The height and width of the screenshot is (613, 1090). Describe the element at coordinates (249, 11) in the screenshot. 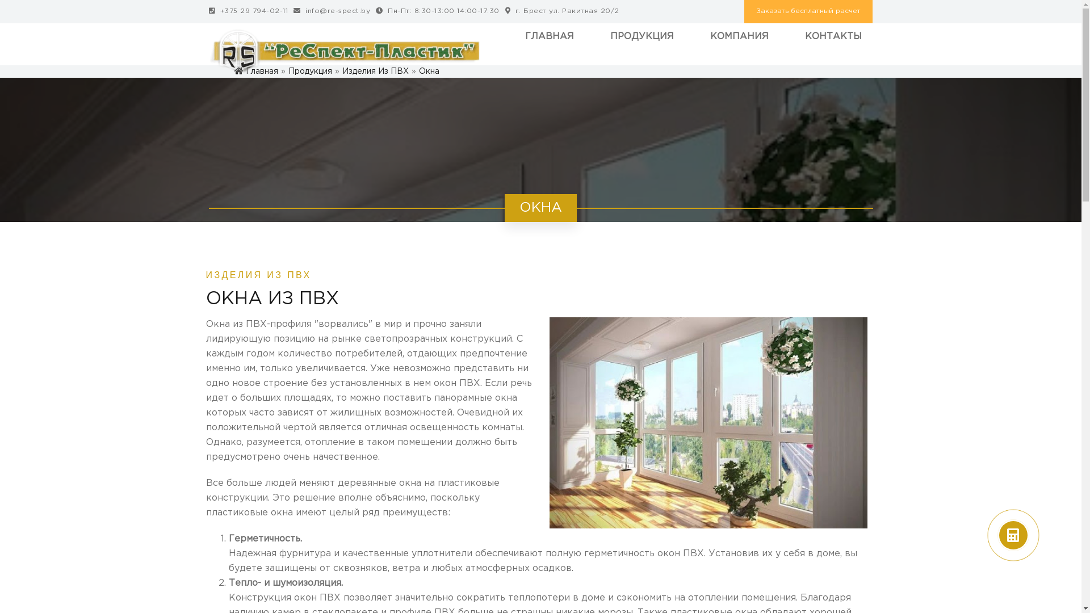

I see `+375 29 794-02-11` at that location.